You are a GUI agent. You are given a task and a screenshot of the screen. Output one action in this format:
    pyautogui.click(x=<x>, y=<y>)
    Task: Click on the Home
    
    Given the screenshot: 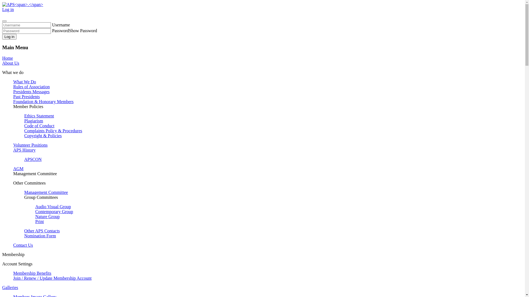 What is the action you would take?
    pyautogui.click(x=8, y=58)
    